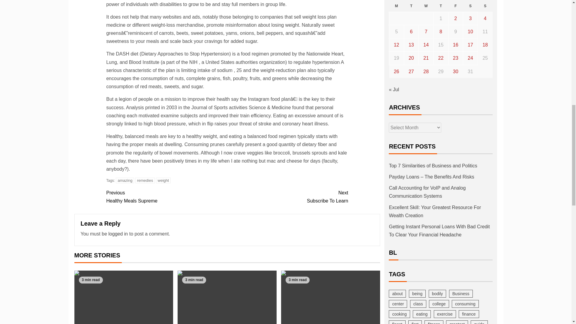 This screenshot has width=576, height=324. I want to click on logged in, so click(396, 6).